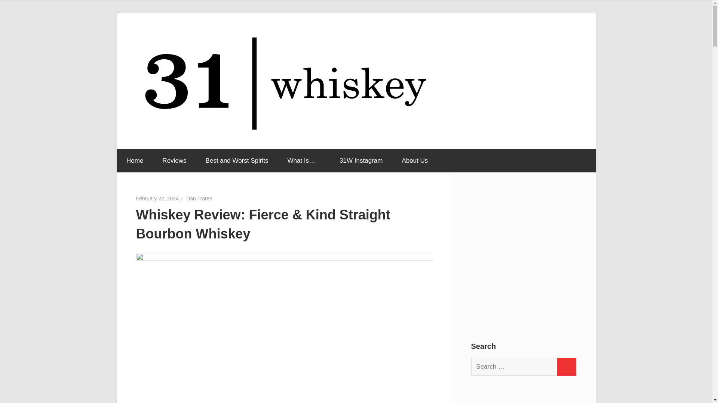  Describe the element at coordinates (414, 160) in the screenshot. I see `About Us` at that location.